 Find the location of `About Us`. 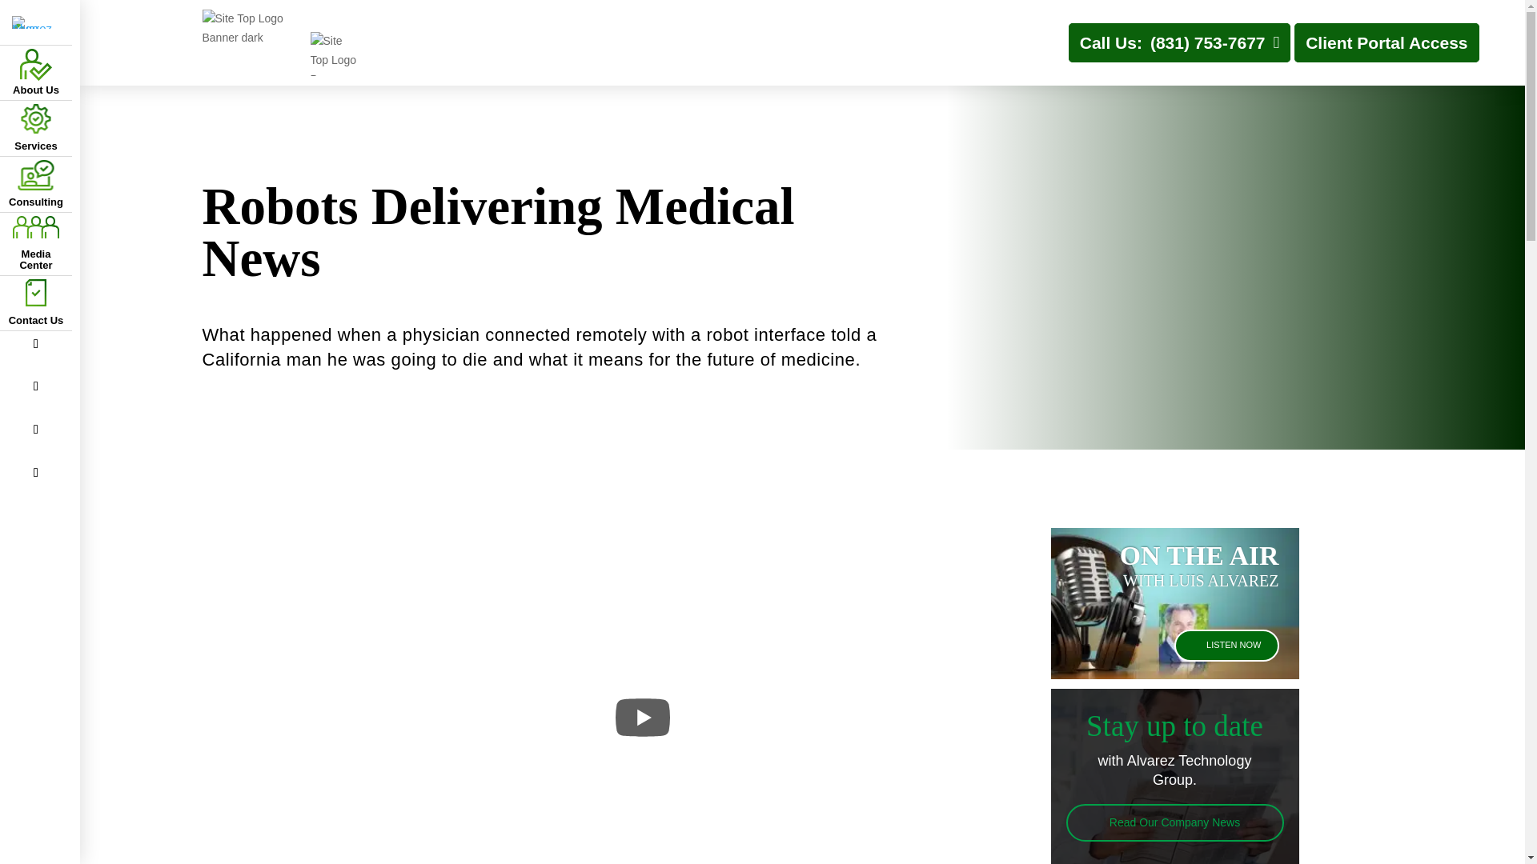

About Us is located at coordinates (35, 72).